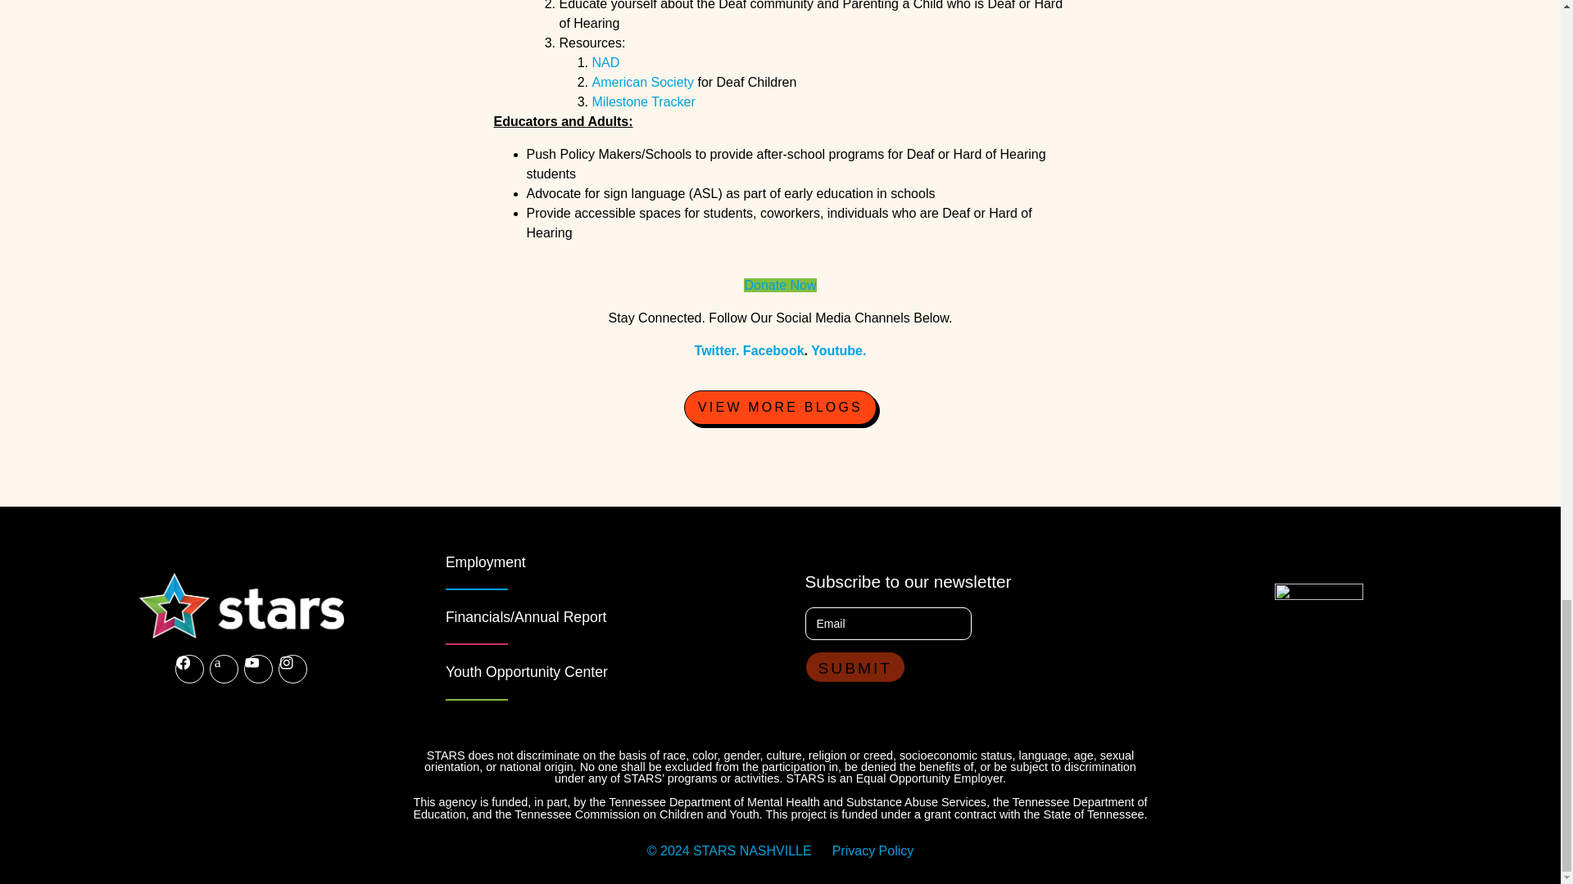 This screenshot has width=1573, height=884. What do you see at coordinates (839, 350) in the screenshot?
I see `Youtube.` at bounding box center [839, 350].